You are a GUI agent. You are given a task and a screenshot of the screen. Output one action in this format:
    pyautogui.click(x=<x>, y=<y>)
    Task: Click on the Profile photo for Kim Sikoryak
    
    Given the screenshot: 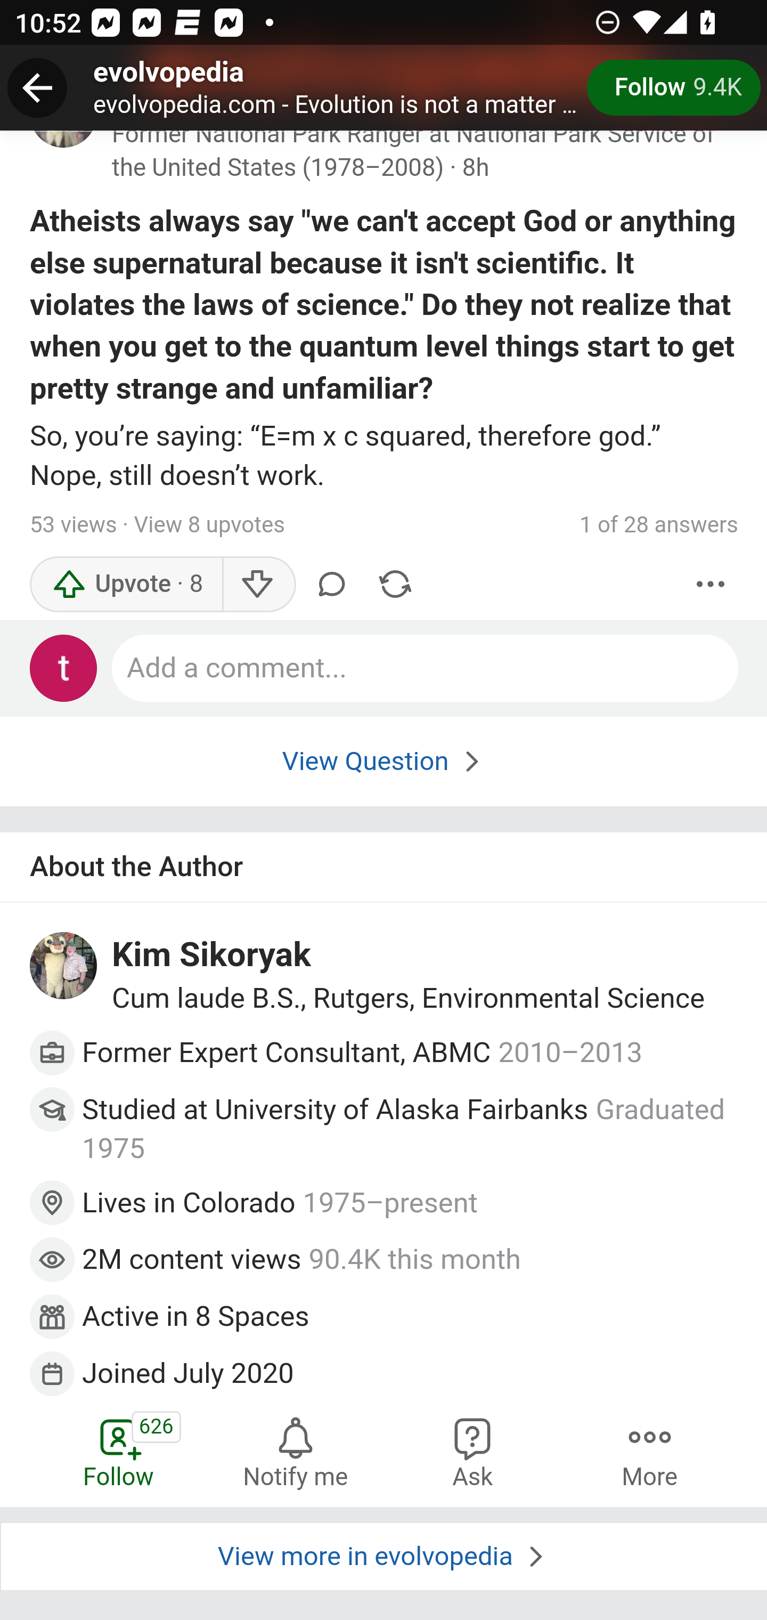 What is the action you would take?
    pyautogui.click(x=64, y=967)
    